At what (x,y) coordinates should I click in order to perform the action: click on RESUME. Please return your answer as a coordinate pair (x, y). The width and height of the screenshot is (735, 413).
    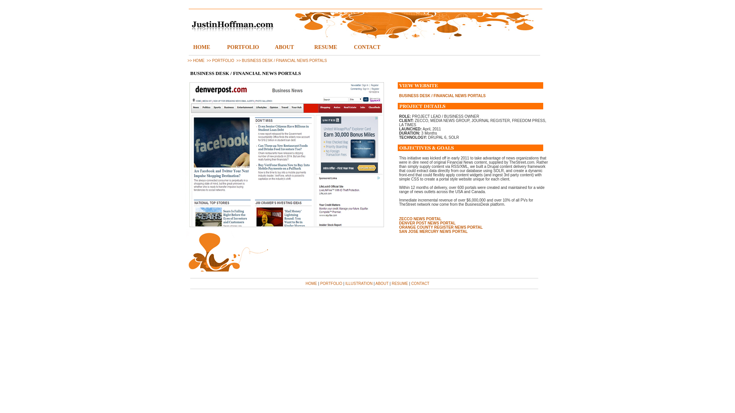
    Looking at the image, I should click on (400, 283).